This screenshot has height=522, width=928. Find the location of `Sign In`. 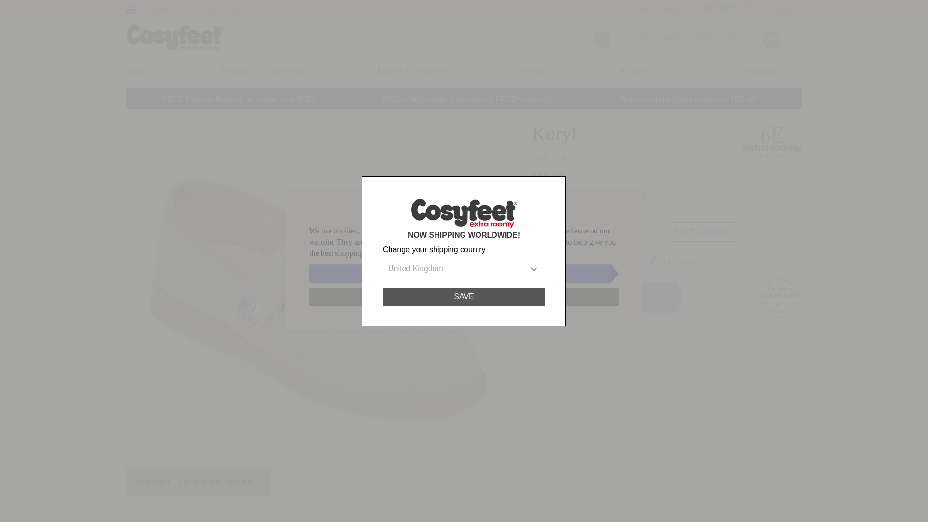

Sign In is located at coordinates (782, 9).